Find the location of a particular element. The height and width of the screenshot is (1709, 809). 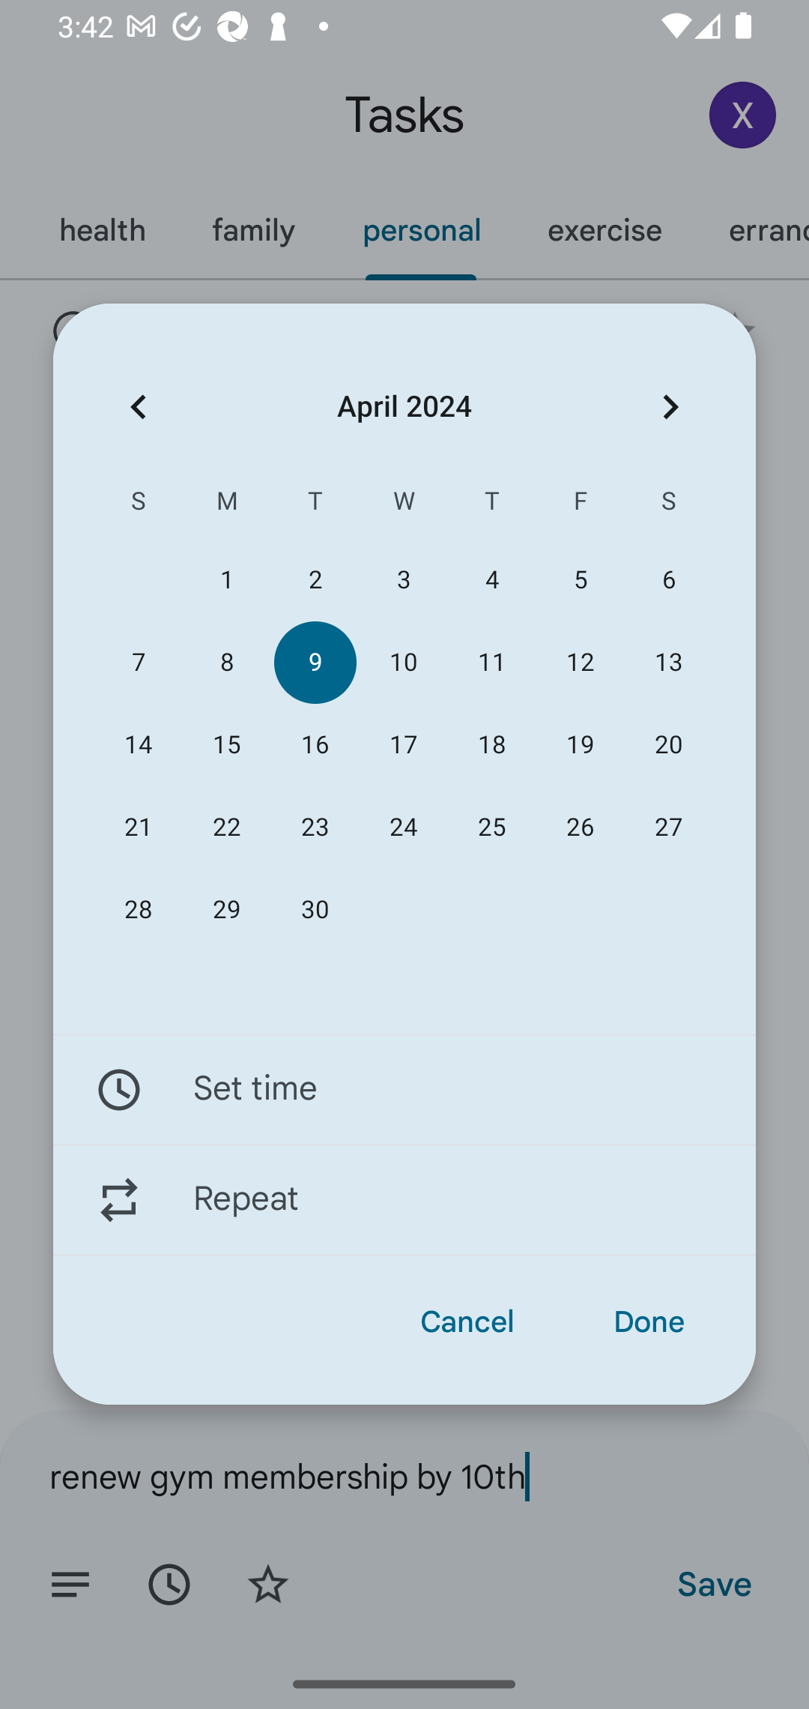

Cancel is located at coordinates (467, 1322).